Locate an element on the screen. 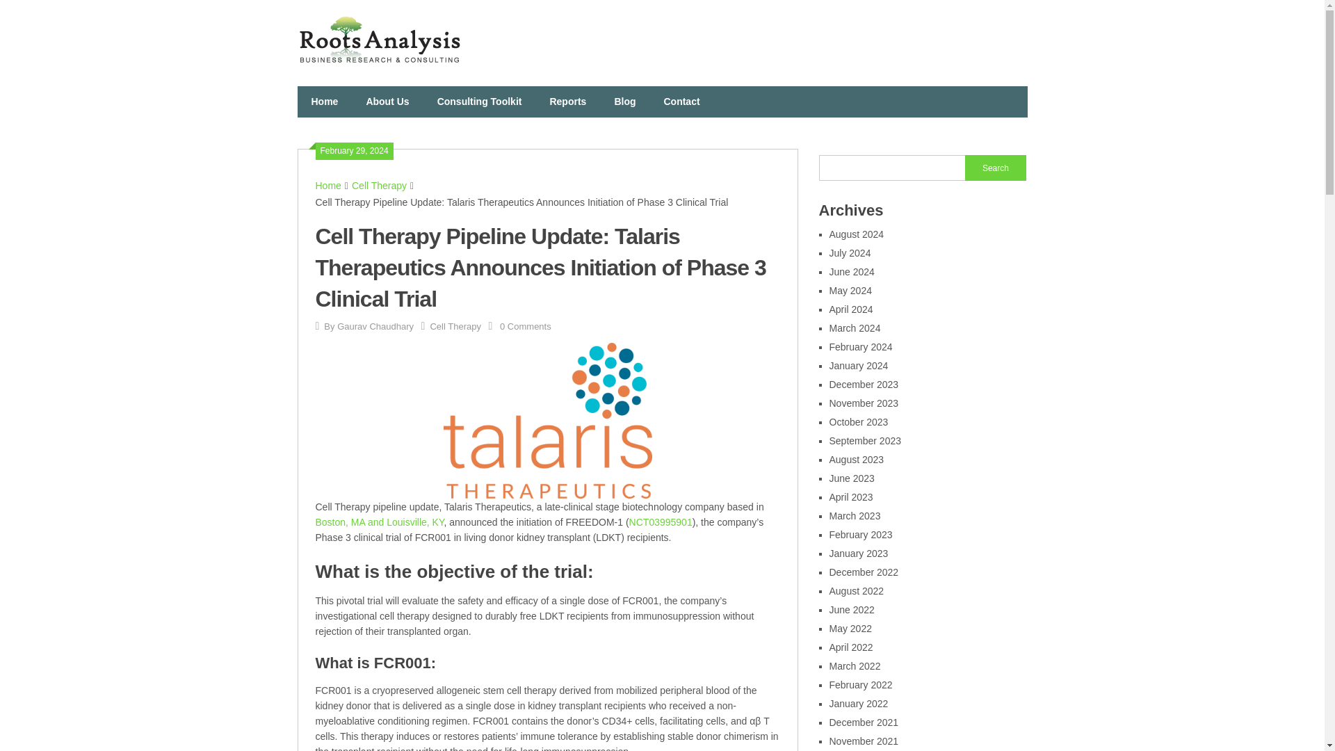 This screenshot has height=751, width=1335. August 2024 is located at coordinates (857, 234).